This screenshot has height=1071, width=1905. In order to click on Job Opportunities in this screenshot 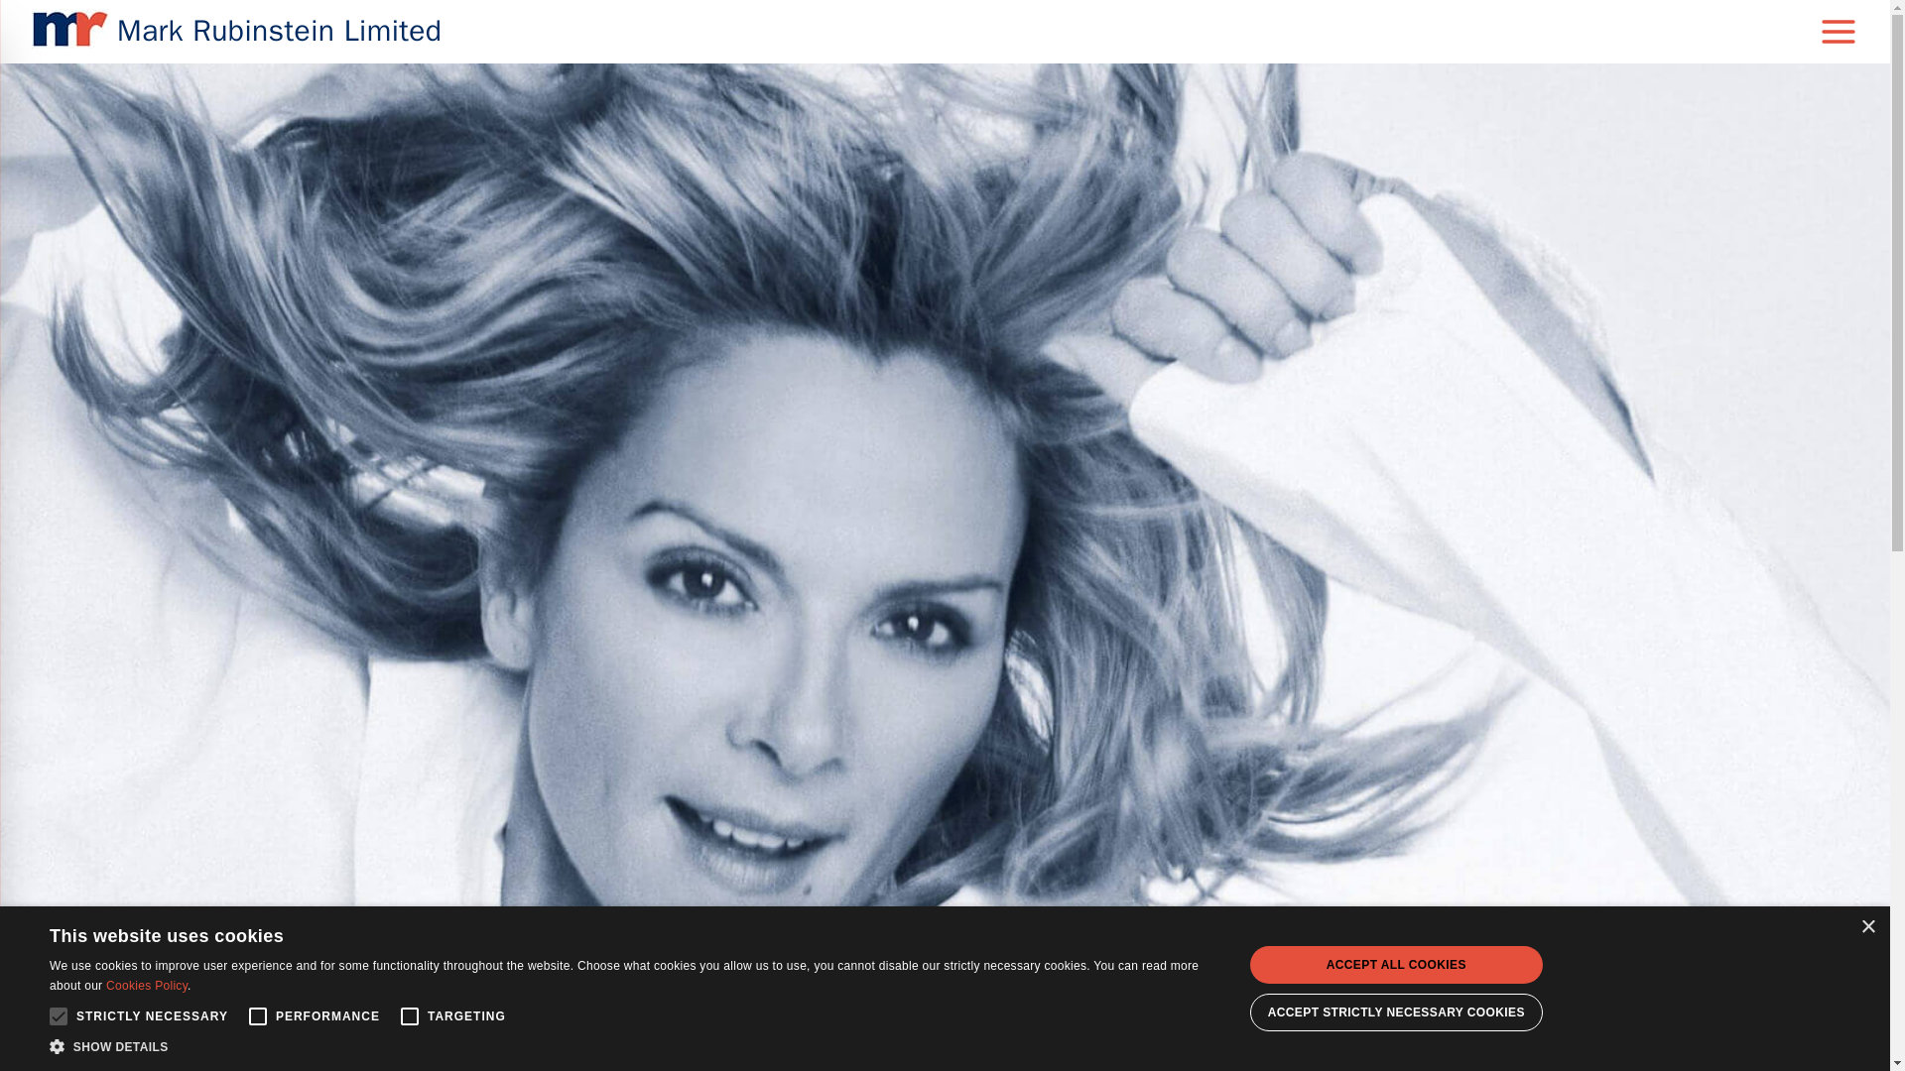, I will do `click(1180, 970)`.